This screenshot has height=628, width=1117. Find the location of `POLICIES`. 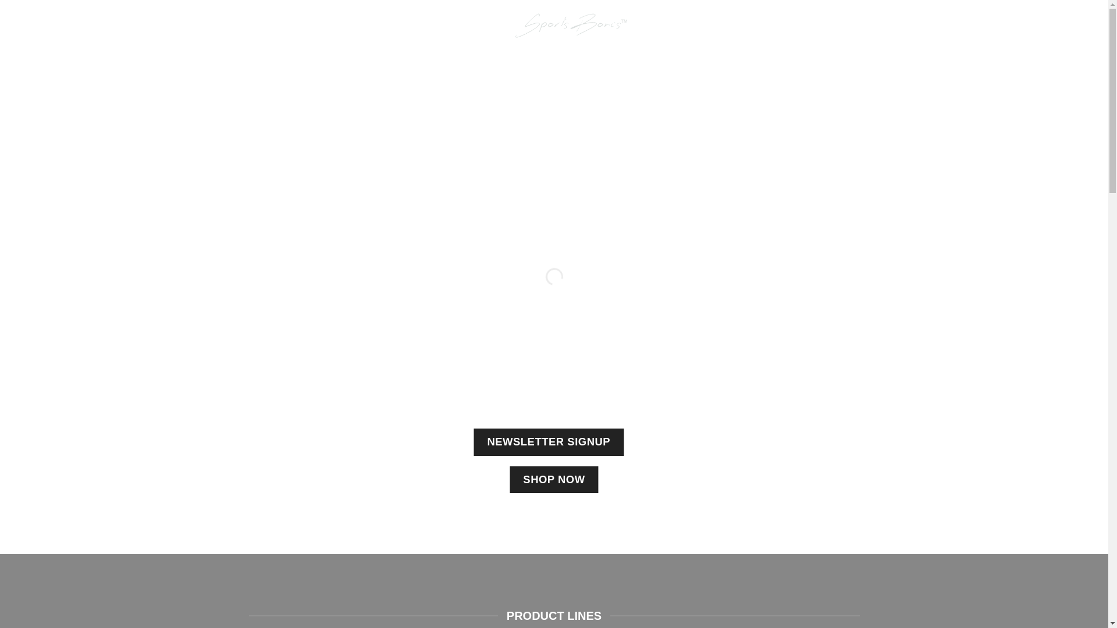

POLICIES is located at coordinates (201, 25).